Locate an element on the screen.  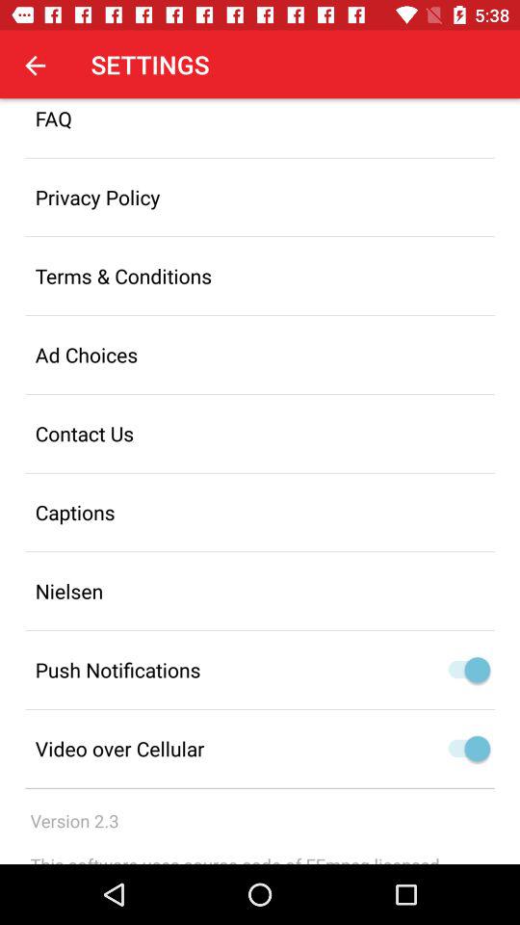
select ad choices icon is located at coordinates (260, 355).